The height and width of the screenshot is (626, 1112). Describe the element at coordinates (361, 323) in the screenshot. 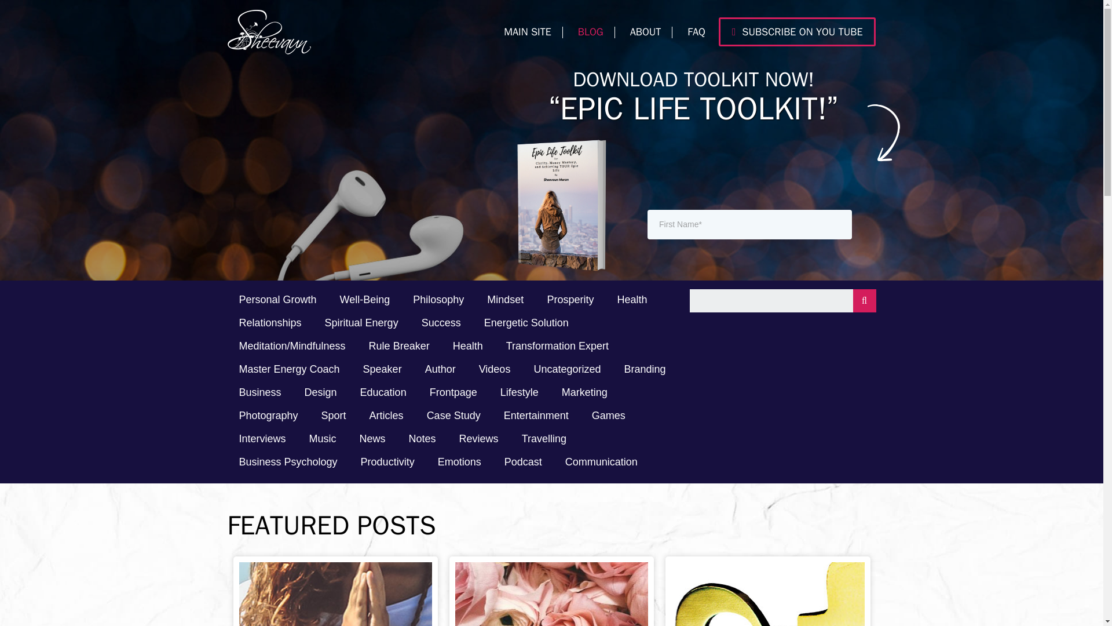

I see `Spiritual Energy` at that location.